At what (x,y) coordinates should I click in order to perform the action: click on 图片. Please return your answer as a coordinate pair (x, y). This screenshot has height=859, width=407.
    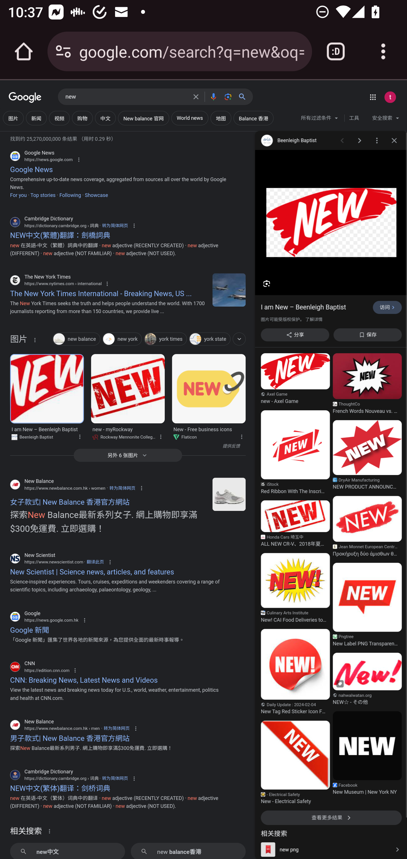
    Looking at the image, I should click on (18, 341).